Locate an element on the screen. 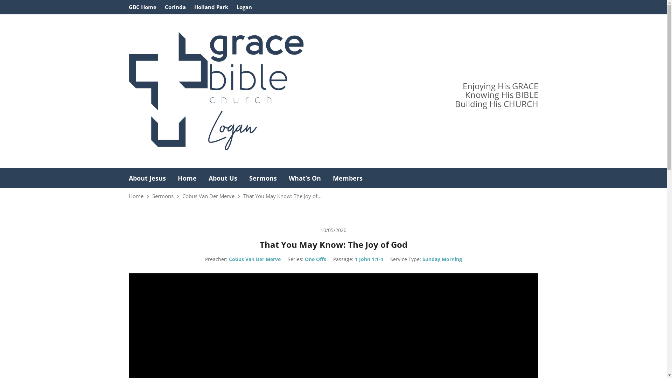 This screenshot has height=378, width=672. Corinda is located at coordinates (175, 7).